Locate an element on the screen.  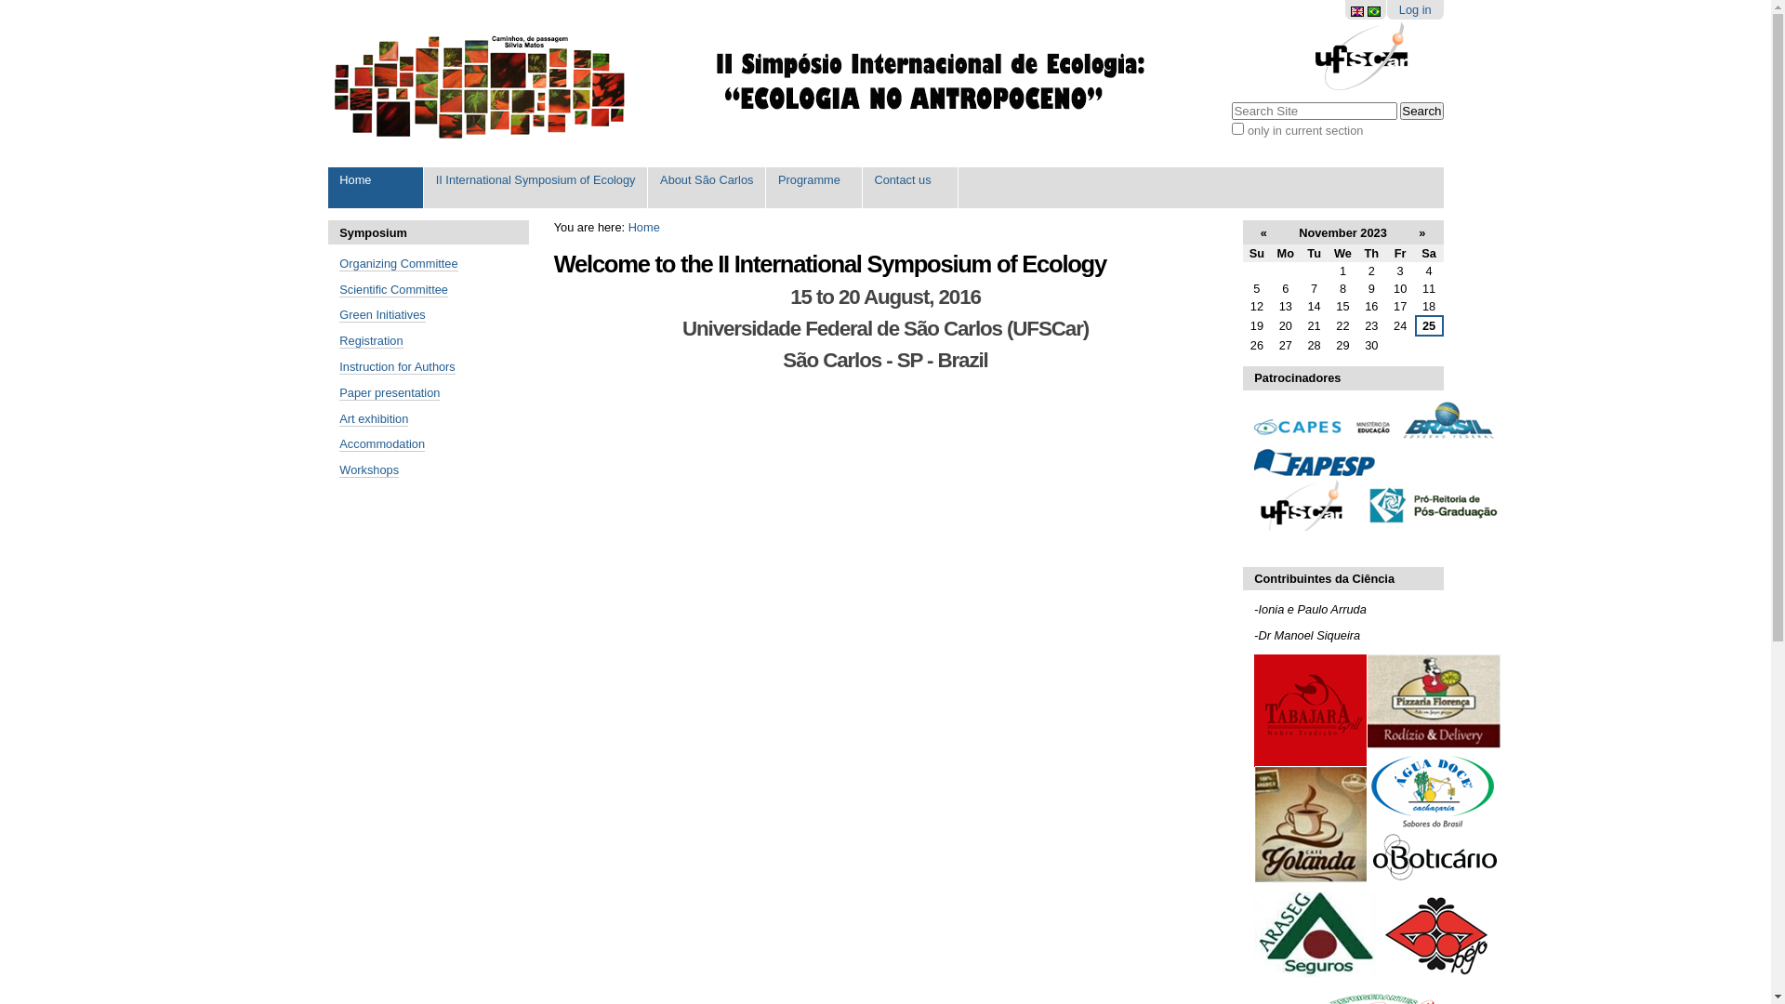
English is located at coordinates (1357, 11).